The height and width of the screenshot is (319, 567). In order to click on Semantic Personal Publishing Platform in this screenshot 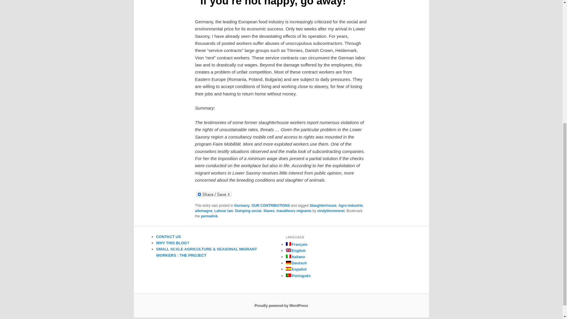, I will do `click(281, 306)`.